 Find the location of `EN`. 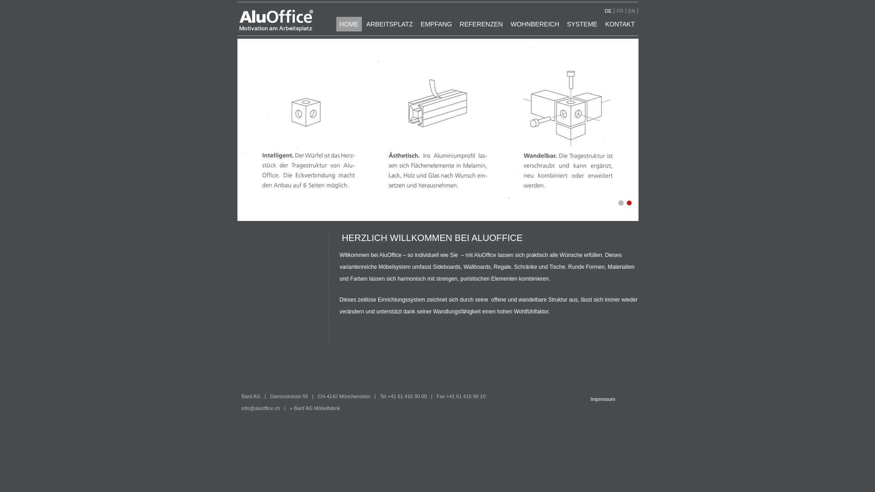

EN is located at coordinates (633, 11).